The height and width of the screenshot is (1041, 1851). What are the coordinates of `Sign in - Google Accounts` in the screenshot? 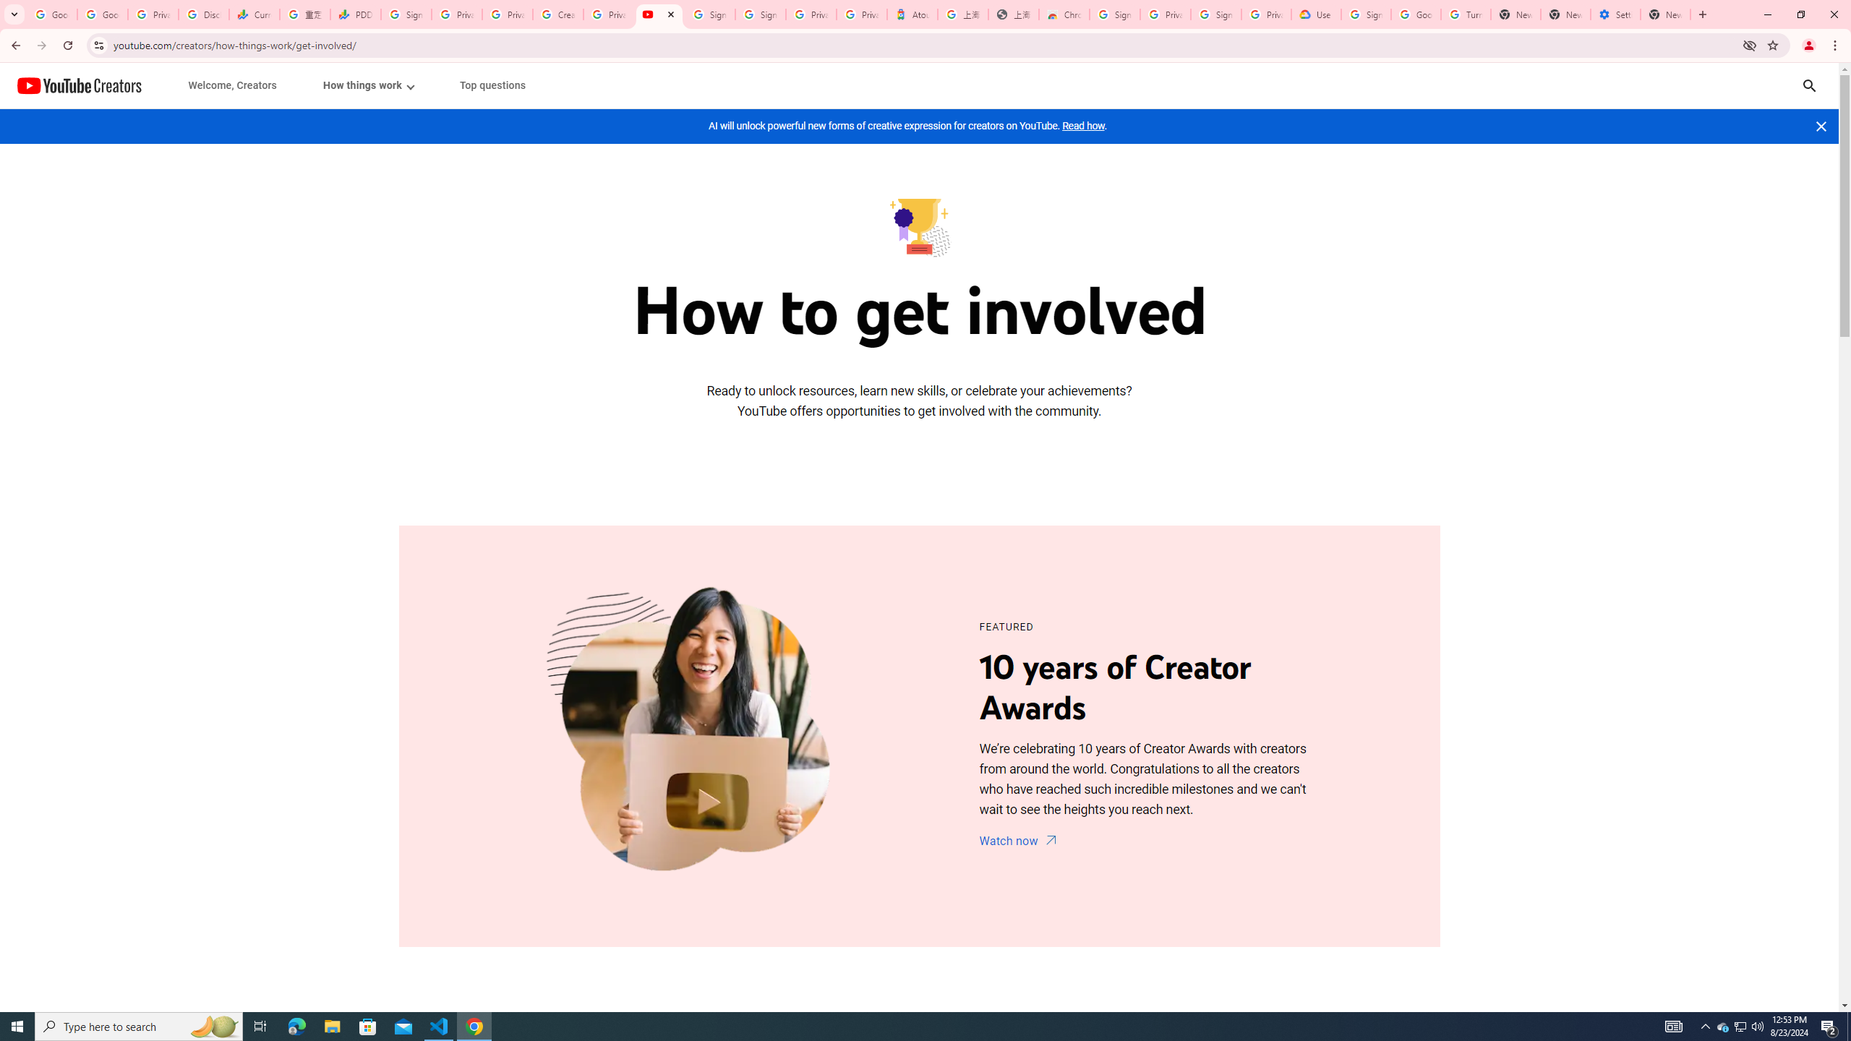 It's located at (1115, 14).